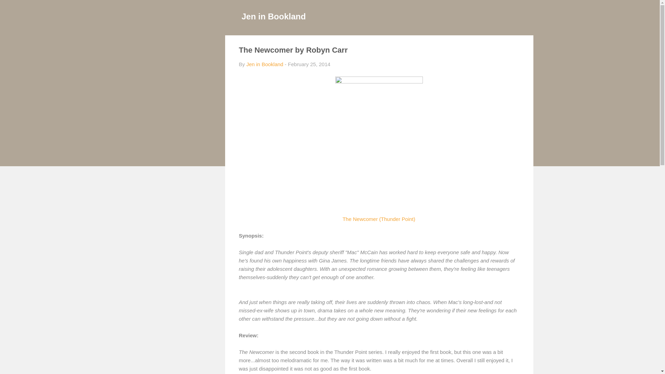 The image size is (665, 374). What do you see at coordinates (309, 64) in the screenshot?
I see `permanent link` at bounding box center [309, 64].